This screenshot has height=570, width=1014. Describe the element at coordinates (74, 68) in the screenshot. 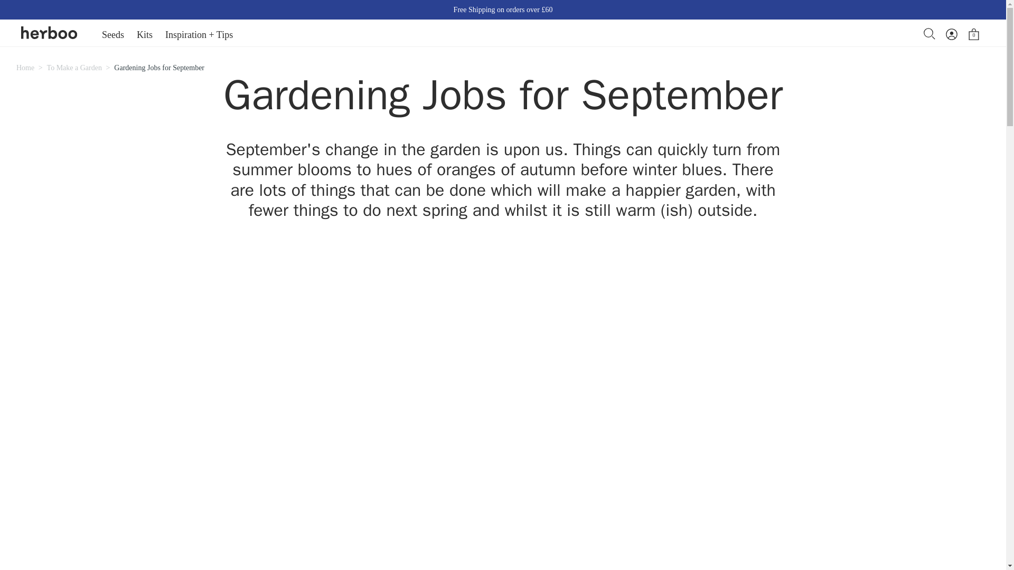

I see `To Make a Garden` at that location.